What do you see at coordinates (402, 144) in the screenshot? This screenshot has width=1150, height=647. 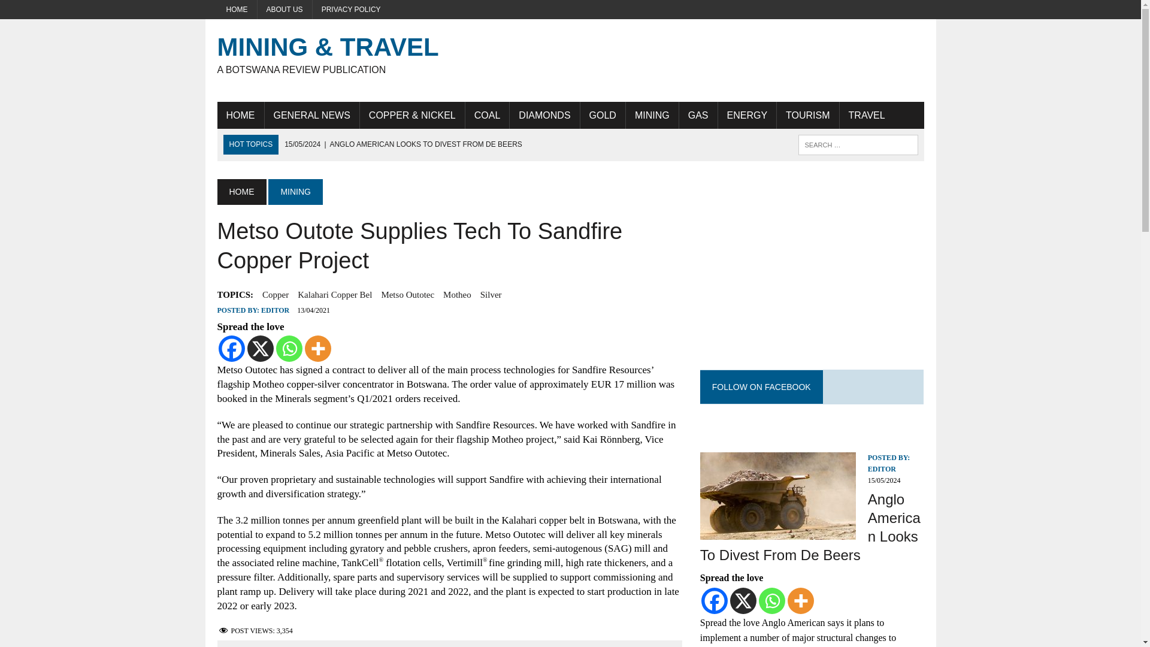 I see `Anglo American looks to divest from De Beers` at bounding box center [402, 144].